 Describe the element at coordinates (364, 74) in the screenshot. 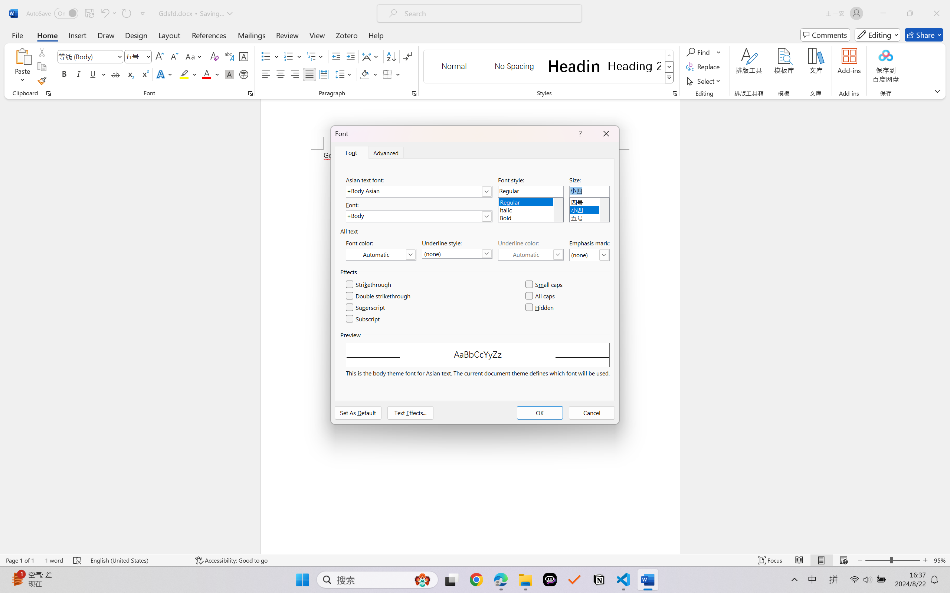

I see `Shading RGB(0, 0, 0)` at that location.